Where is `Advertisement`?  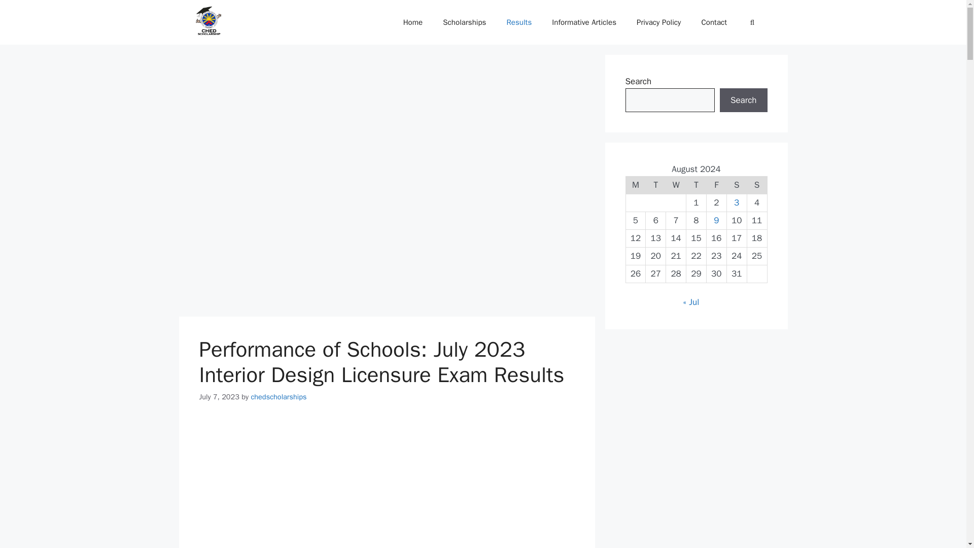 Advertisement is located at coordinates (387, 483).